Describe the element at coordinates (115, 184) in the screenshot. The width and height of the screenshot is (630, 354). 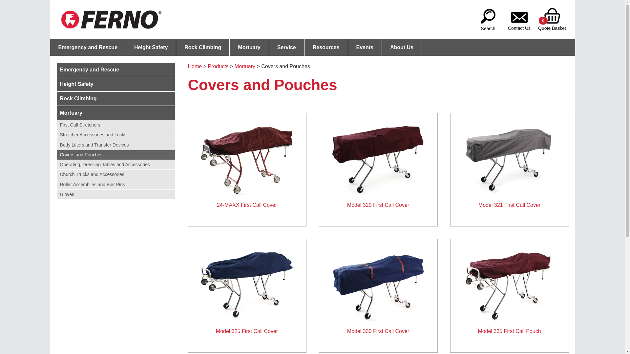
I see `Roller Assemblies and Bier Pins` at that location.